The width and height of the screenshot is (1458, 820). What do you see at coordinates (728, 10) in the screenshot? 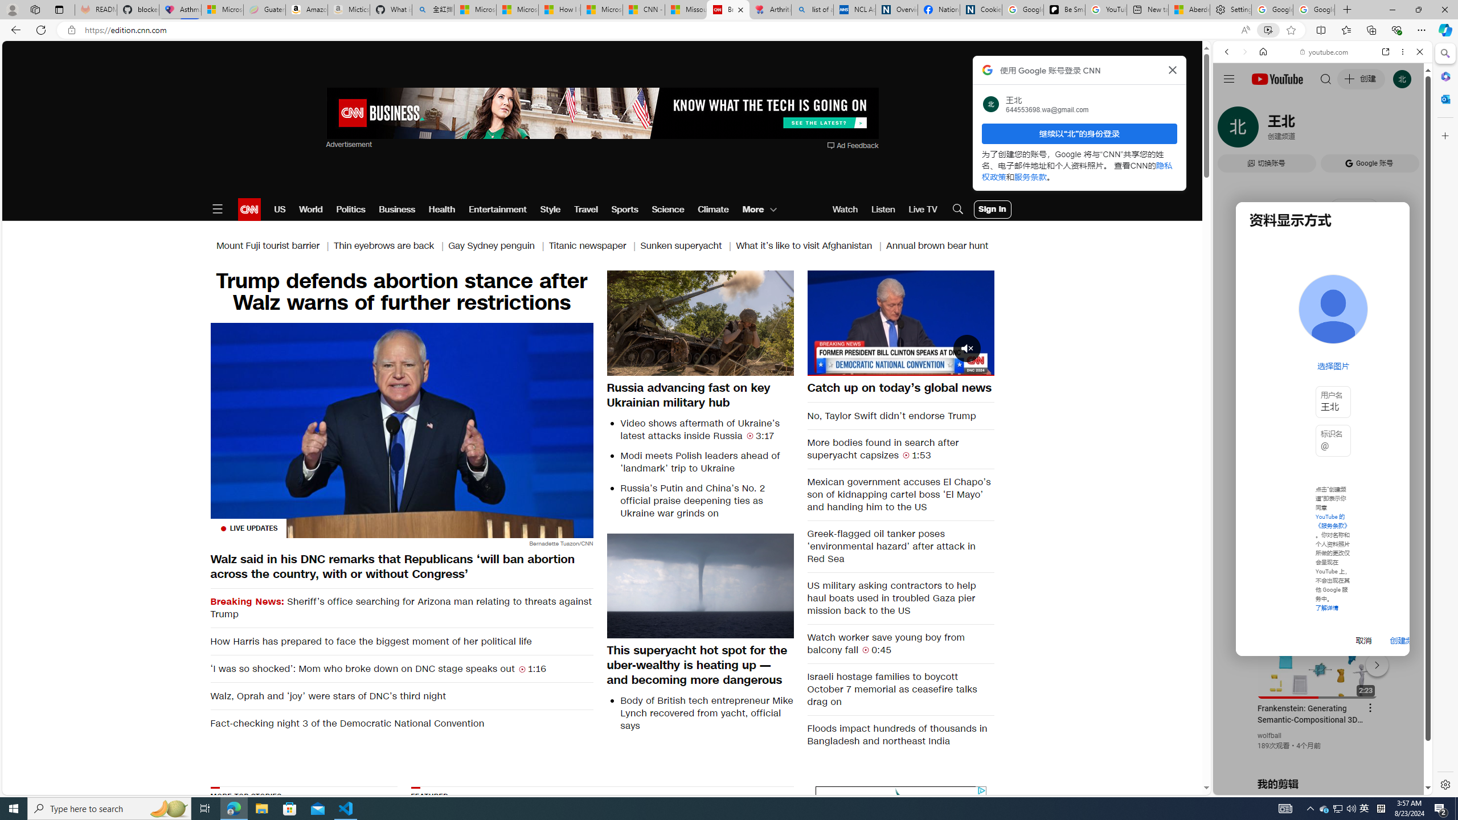
I see `Breaking News, Latest News and Videos | CNN` at bounding box center [728, 10].